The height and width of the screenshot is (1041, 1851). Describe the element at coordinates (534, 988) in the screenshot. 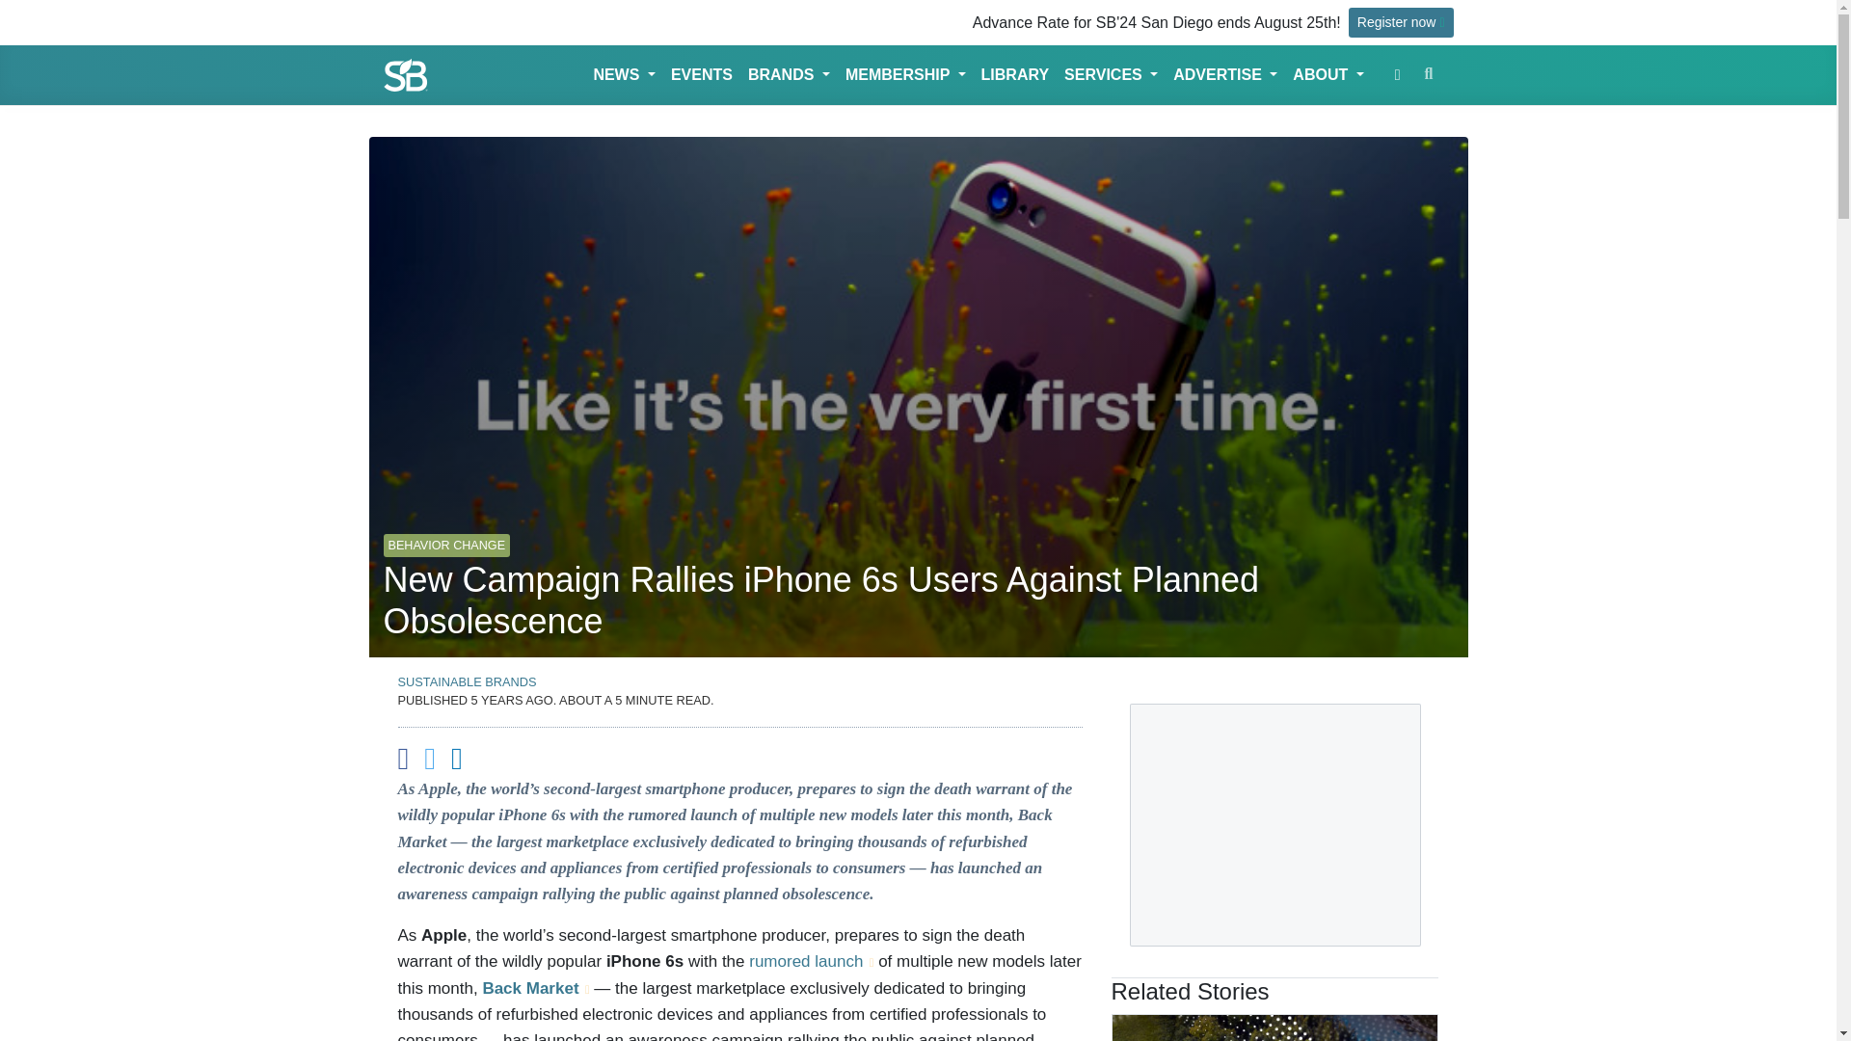

I see `Back Market` at that location.